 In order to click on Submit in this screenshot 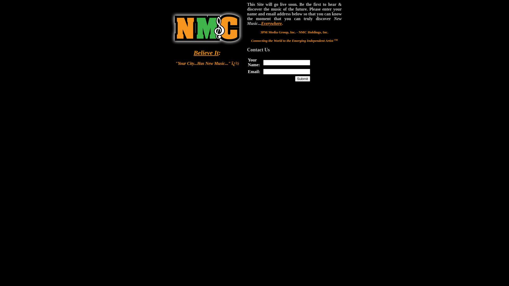, I will do `click(303, 79)`.